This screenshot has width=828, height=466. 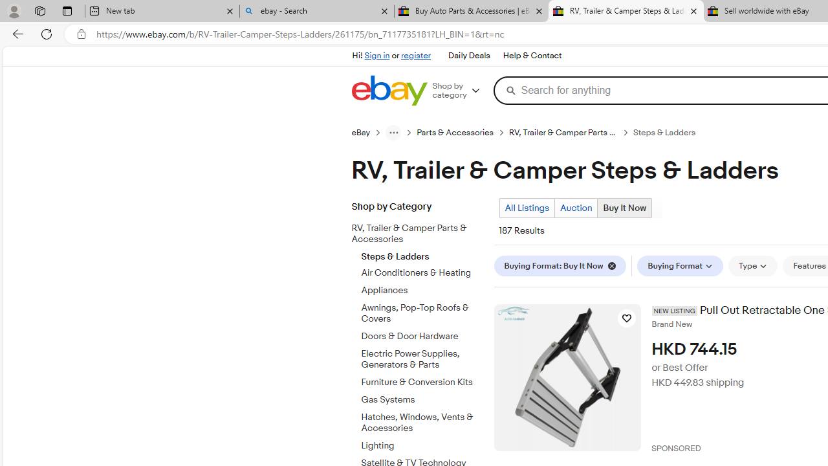 I want to click on eBay Home, so click(x=389, y=91).